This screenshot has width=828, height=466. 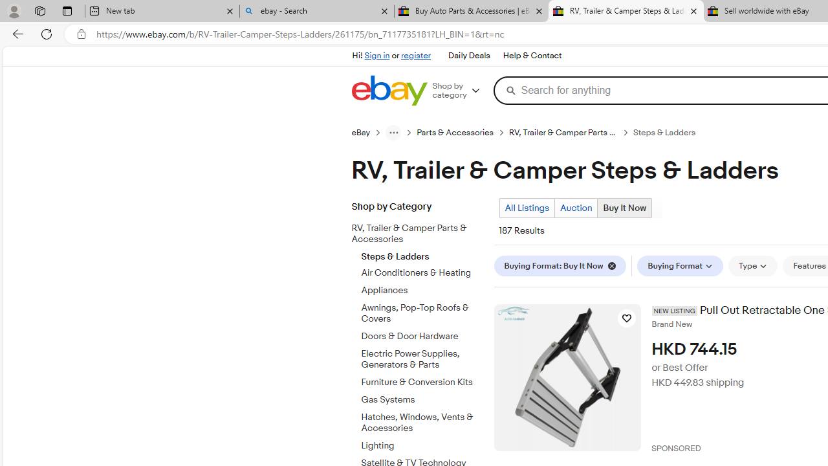 I want to click on eBay Home, so click(x=389, y=91).